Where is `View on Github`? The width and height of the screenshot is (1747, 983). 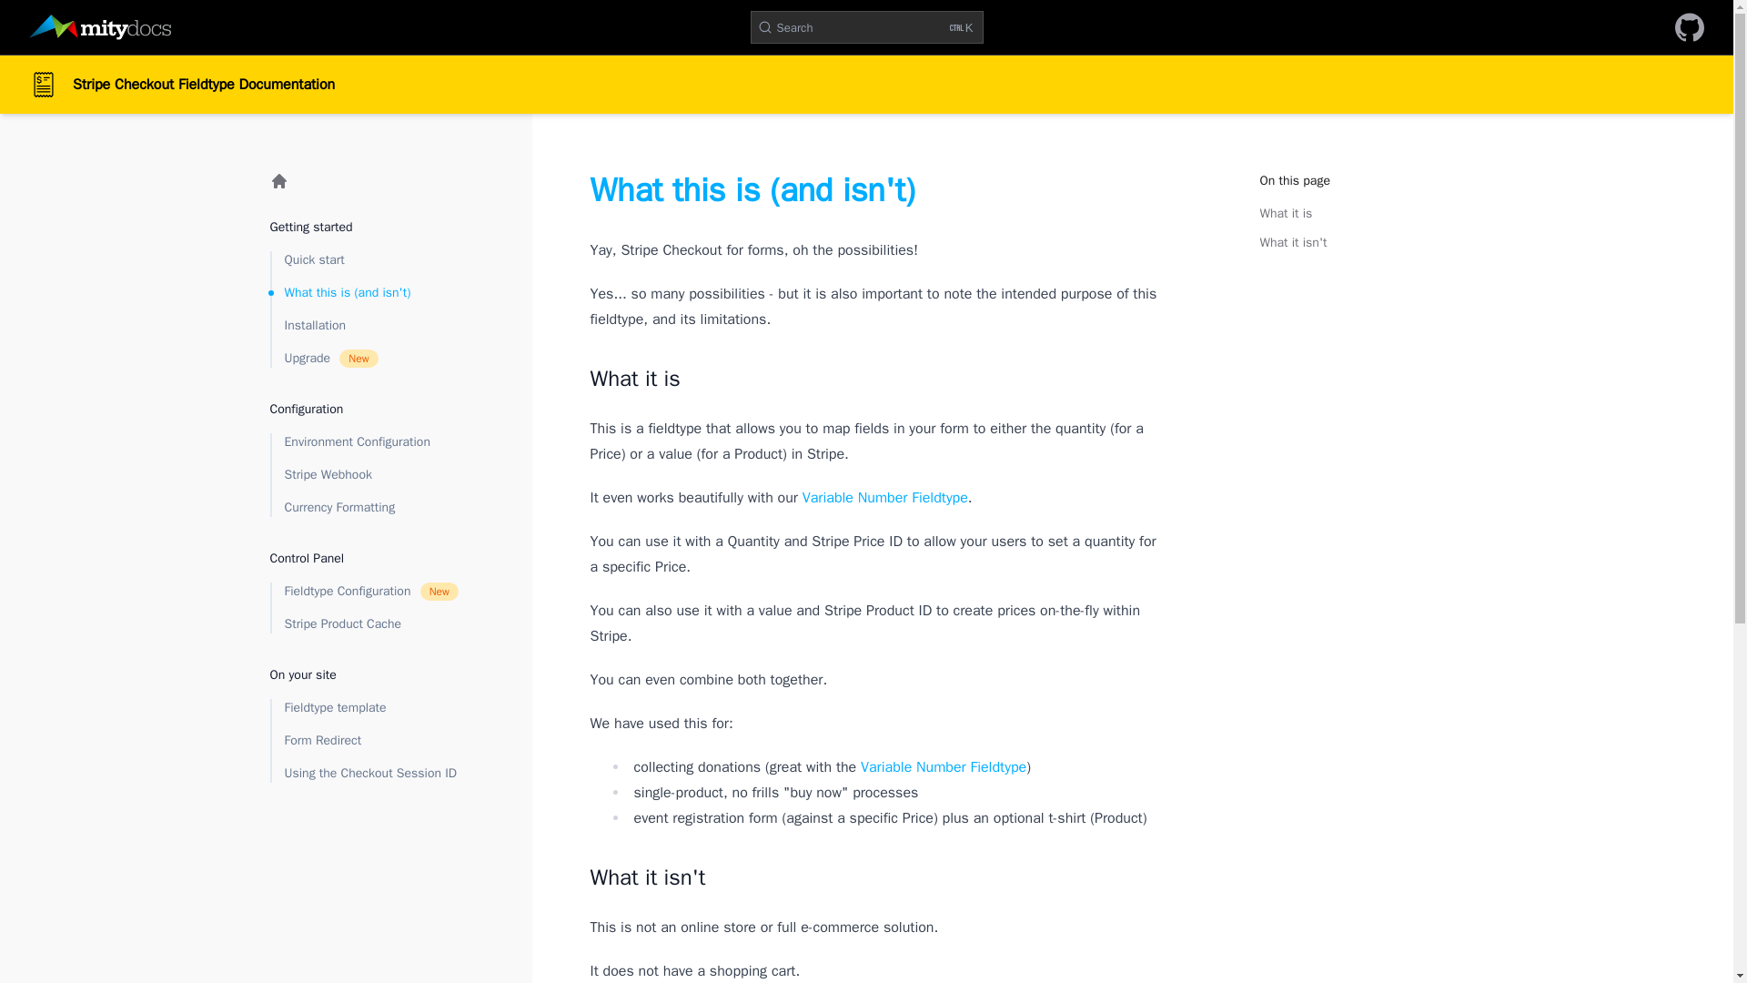 View on Github is located at coordinates (884, 497).